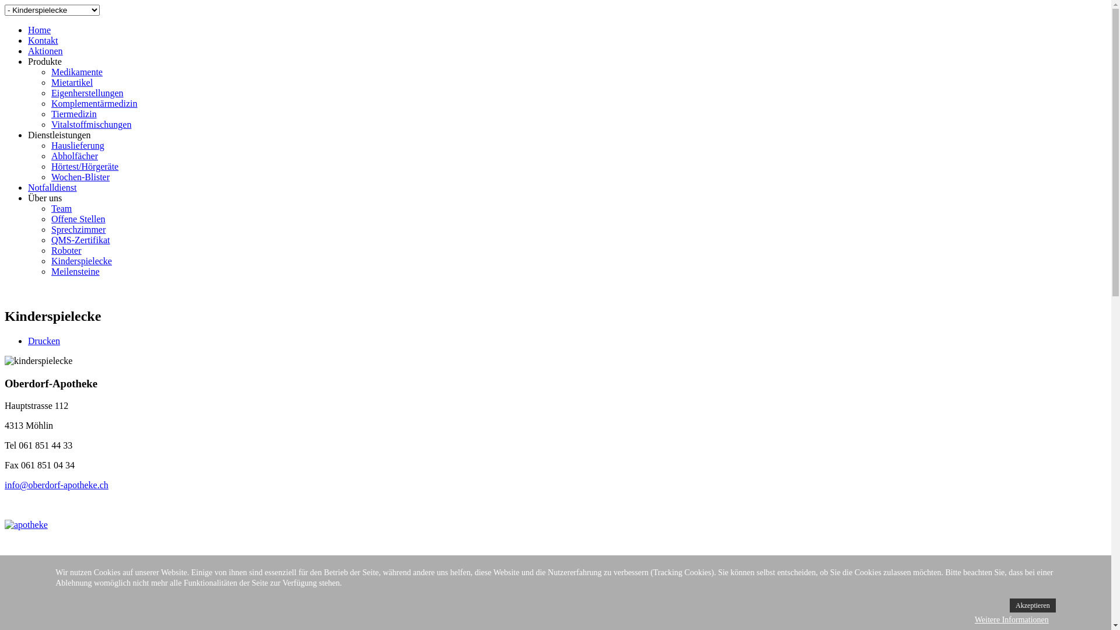 This screenshot has height=630, width=1120. What do you see at coordinates (80, 240) in the screenshot?
I see `QMS-Zertifikat` at bounding box center [80, 240].